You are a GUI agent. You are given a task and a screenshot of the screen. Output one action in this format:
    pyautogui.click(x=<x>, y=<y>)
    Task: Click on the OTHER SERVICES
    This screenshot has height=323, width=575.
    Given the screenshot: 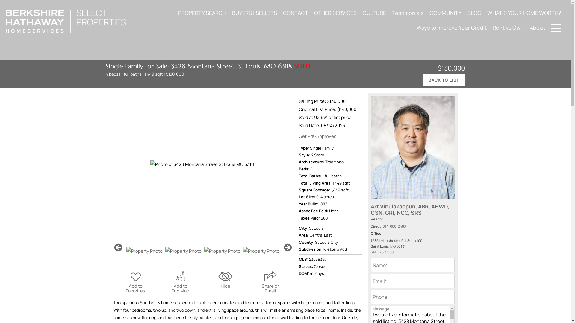 What is the action you would take?
    pyautogui.click(x=335, y=13)
    